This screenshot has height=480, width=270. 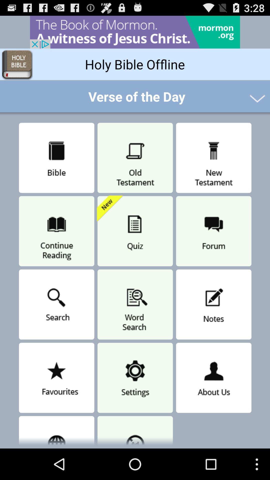 What do you see at coordinates (214, 231) in the screenshot?
I see `select the icon forum` at bounding box center [214, 231].